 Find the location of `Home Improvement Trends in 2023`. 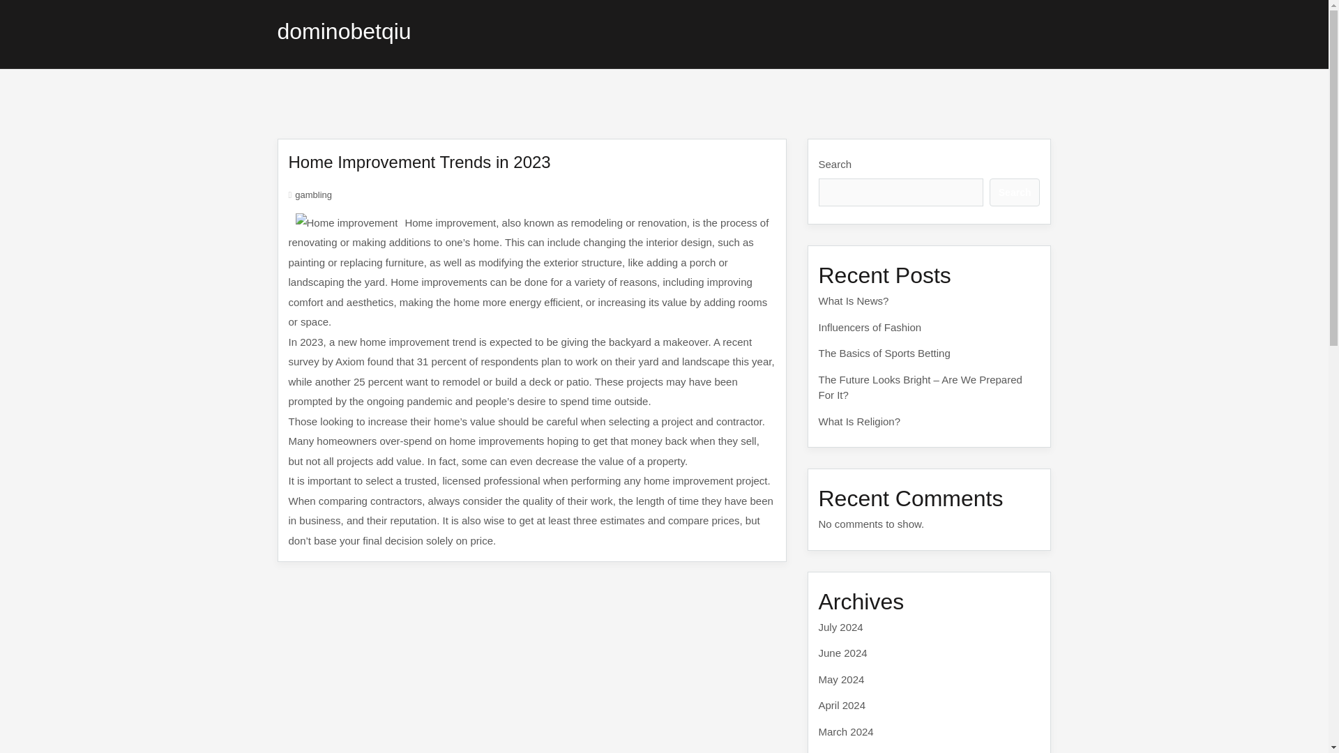

Home Improvement Trends in 2023 is located at coordinates (420, 162).